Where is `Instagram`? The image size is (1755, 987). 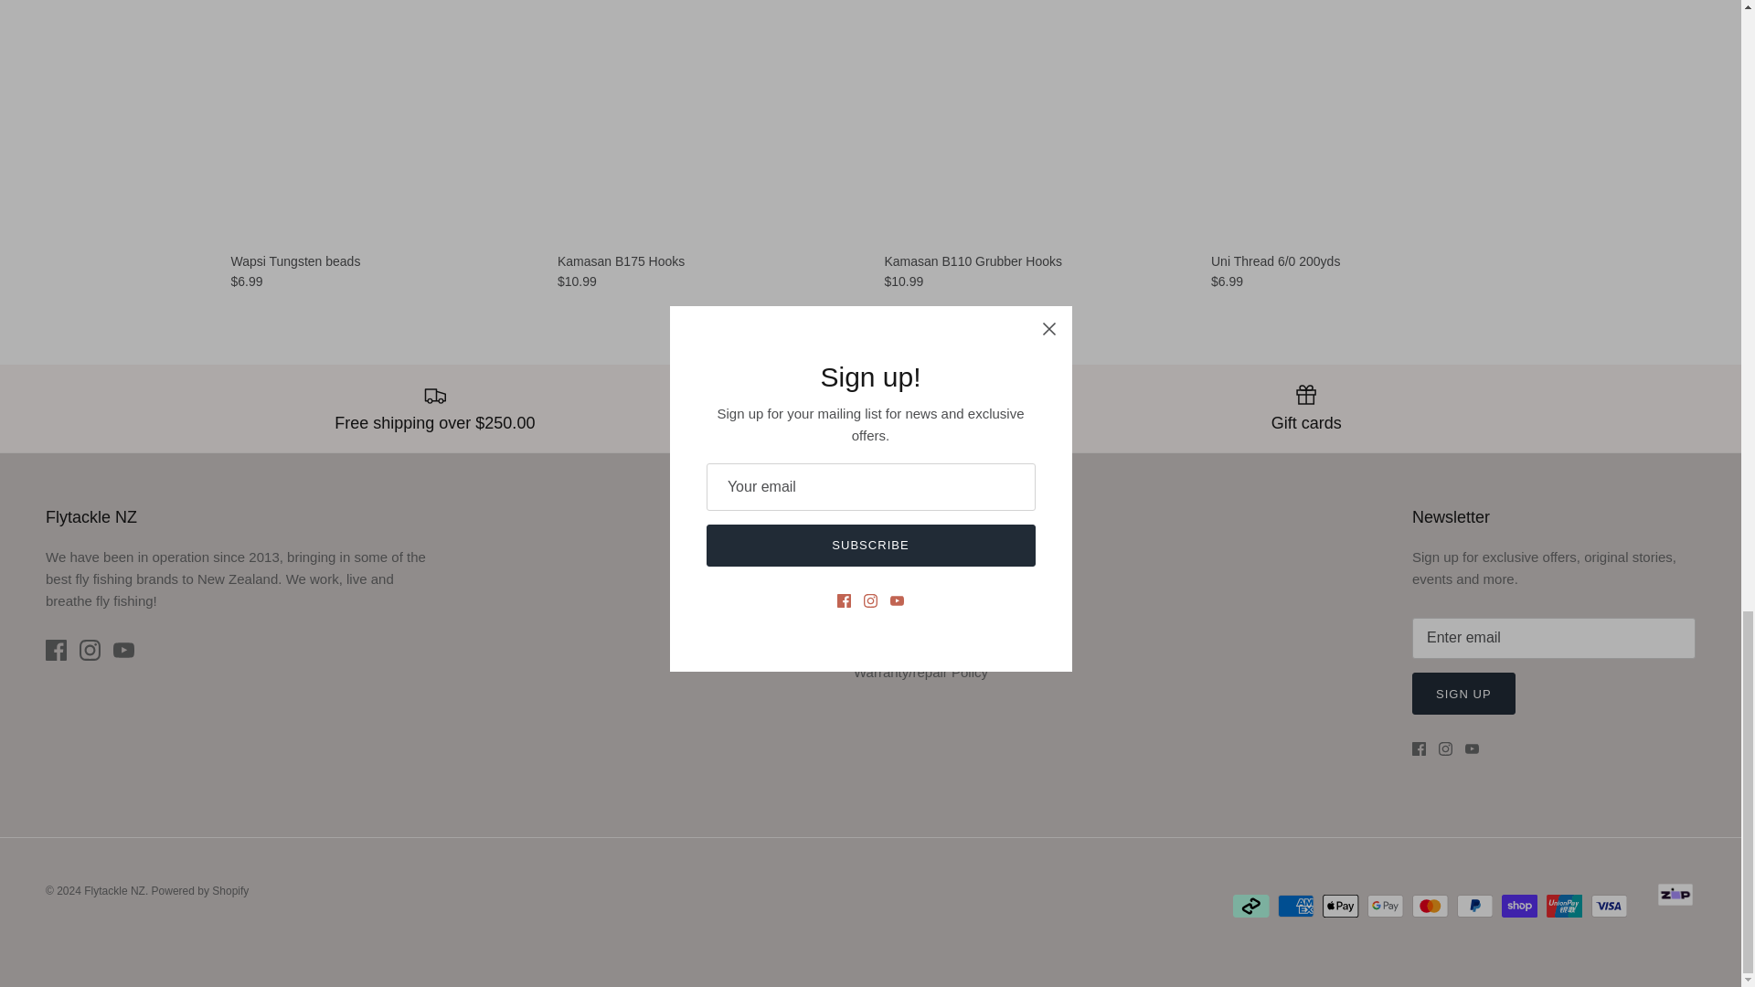 Instagram is located at coordinates (1446, 749).